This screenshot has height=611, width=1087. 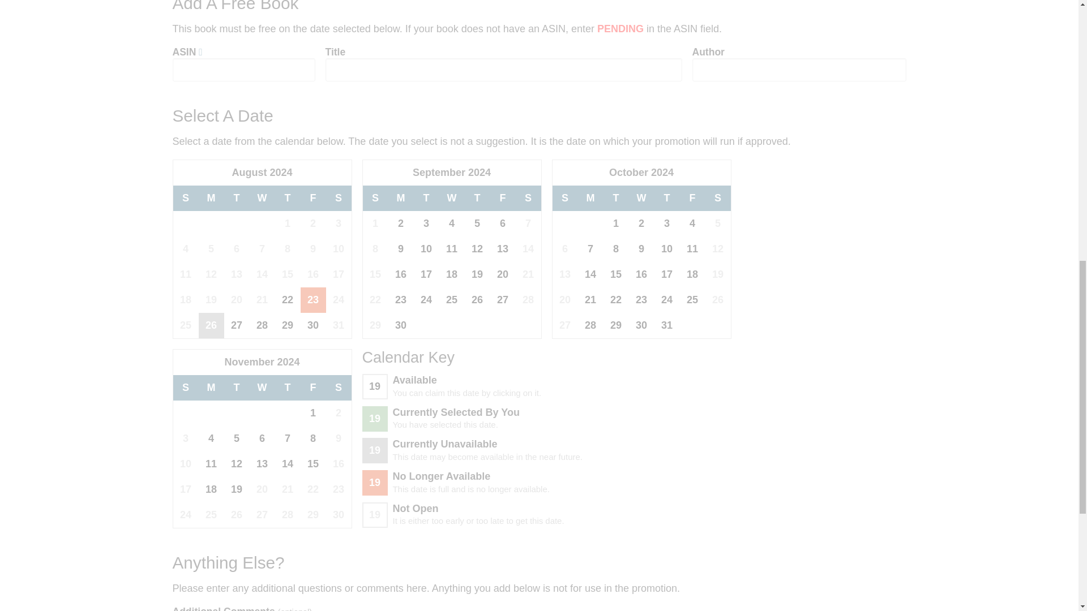 I want to click on 6, so click(x=503, y=223).